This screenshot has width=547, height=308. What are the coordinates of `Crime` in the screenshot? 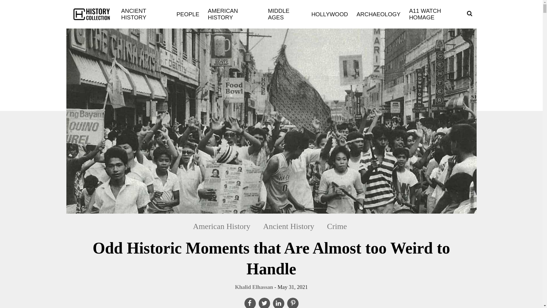 It's located at (337, 226).